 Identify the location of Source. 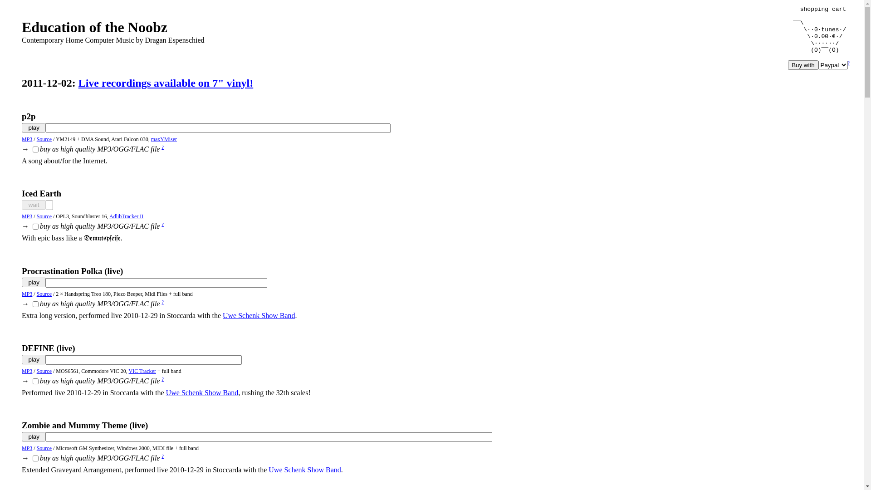
(44, 216).